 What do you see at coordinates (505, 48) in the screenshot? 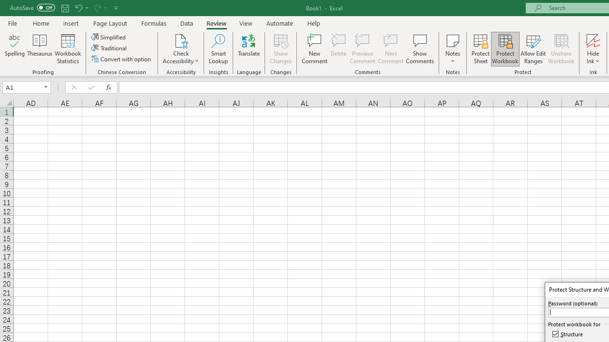
I see `Protect Workbook...` at bounding box center [505, 48].